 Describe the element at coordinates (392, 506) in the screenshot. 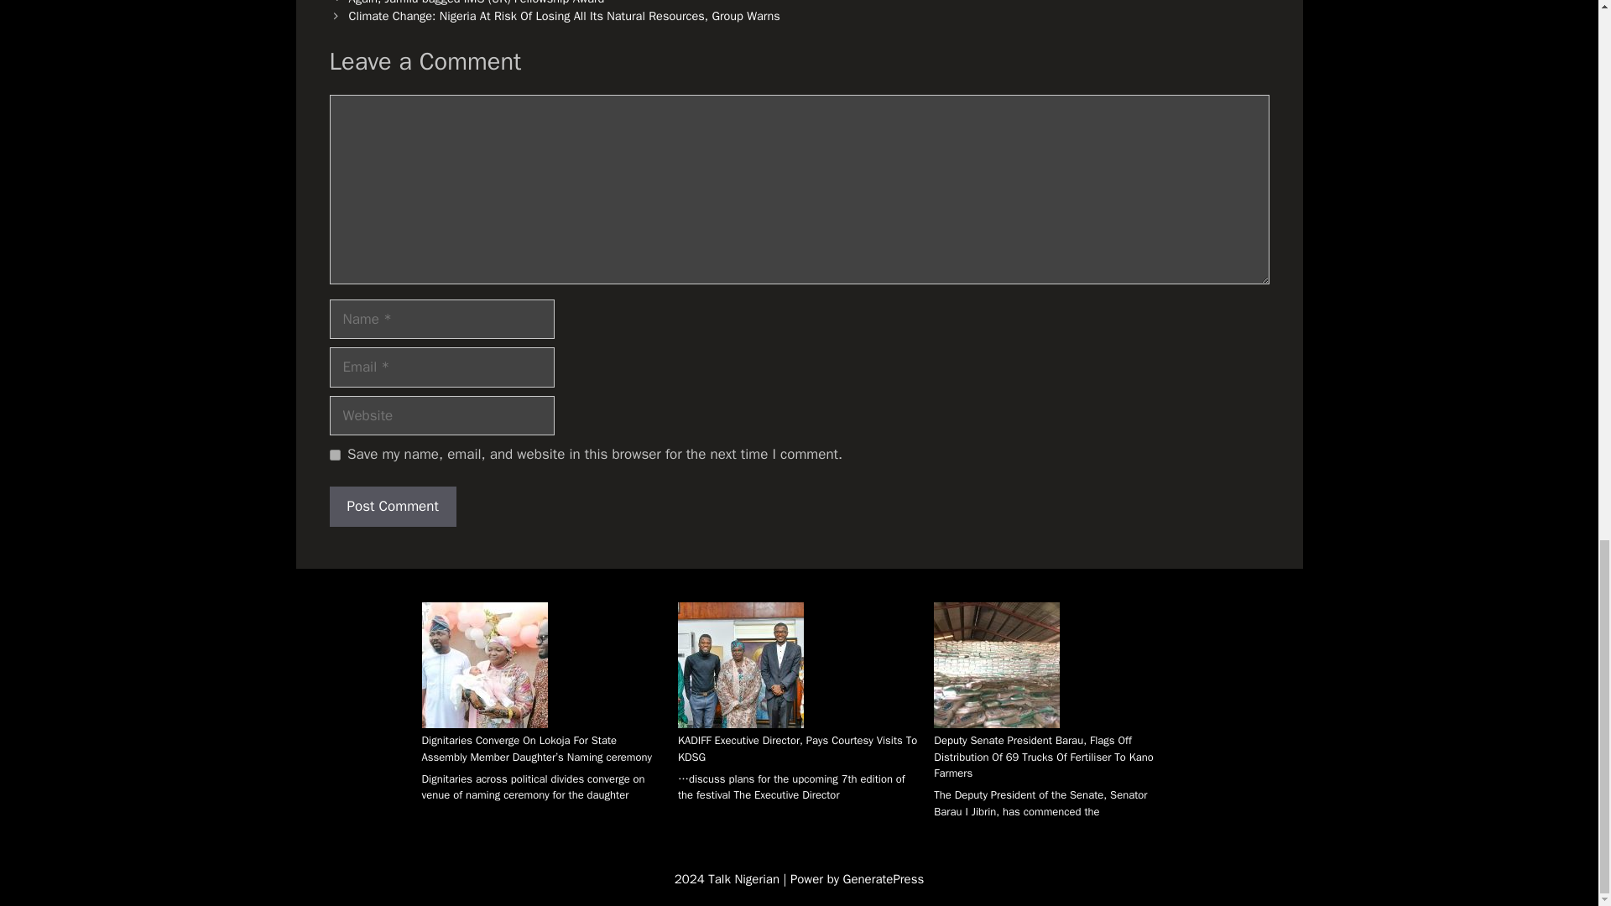

I see `Post Comment` at that location.